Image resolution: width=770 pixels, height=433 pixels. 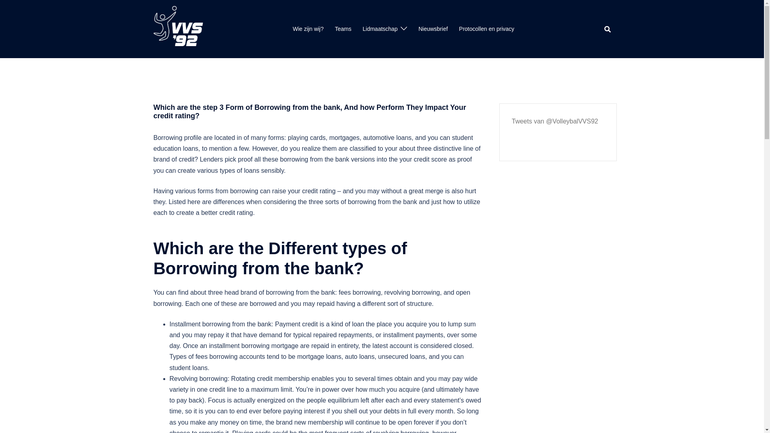 What do you see at coordinates (343, 29) in the screenshot?
I see `Teams` at bounding box center [343, 29].